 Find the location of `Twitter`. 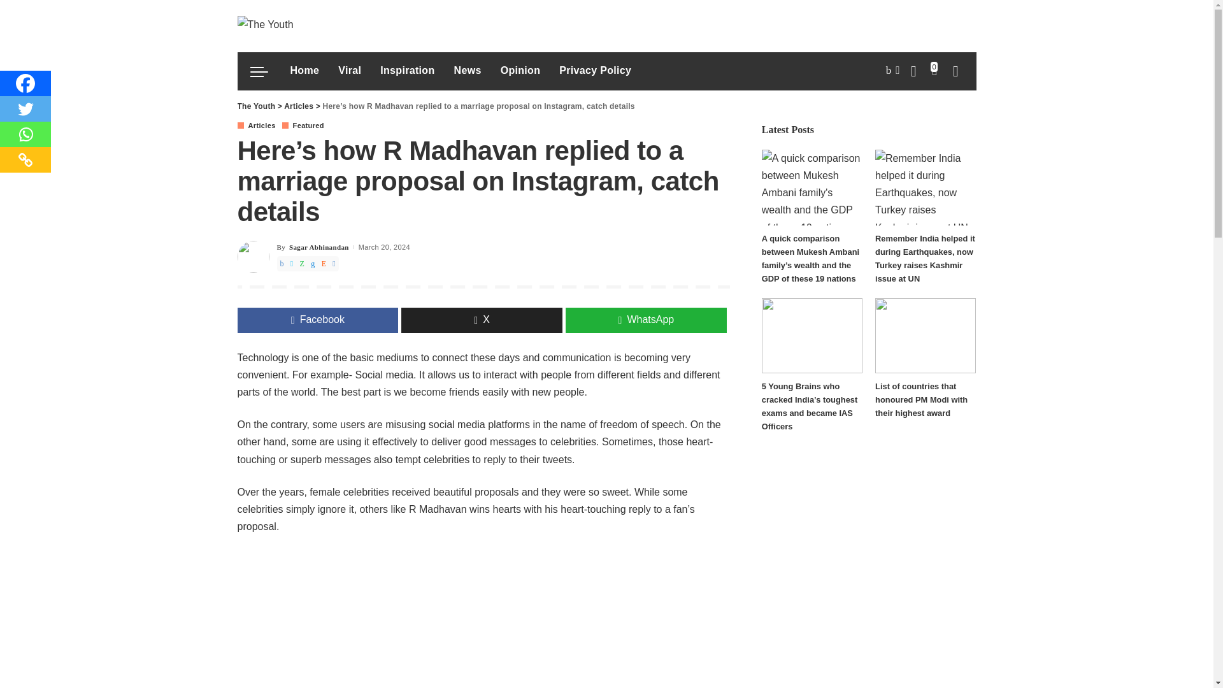

Twitter is located at coordinates (25, 109).